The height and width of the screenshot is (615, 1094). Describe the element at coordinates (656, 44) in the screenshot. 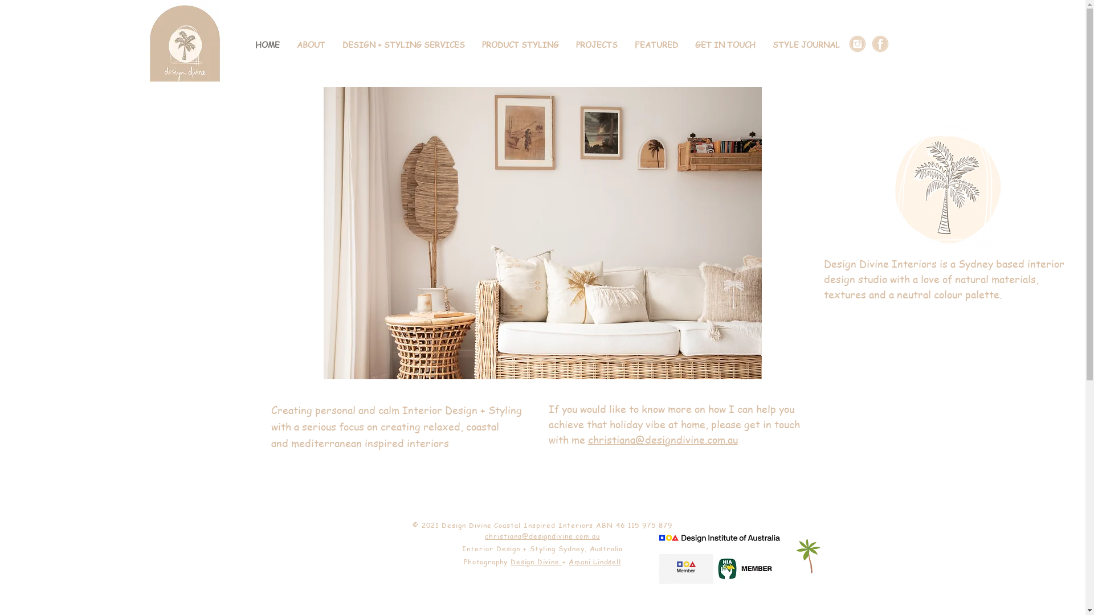

I see `FEATURED` at that location.